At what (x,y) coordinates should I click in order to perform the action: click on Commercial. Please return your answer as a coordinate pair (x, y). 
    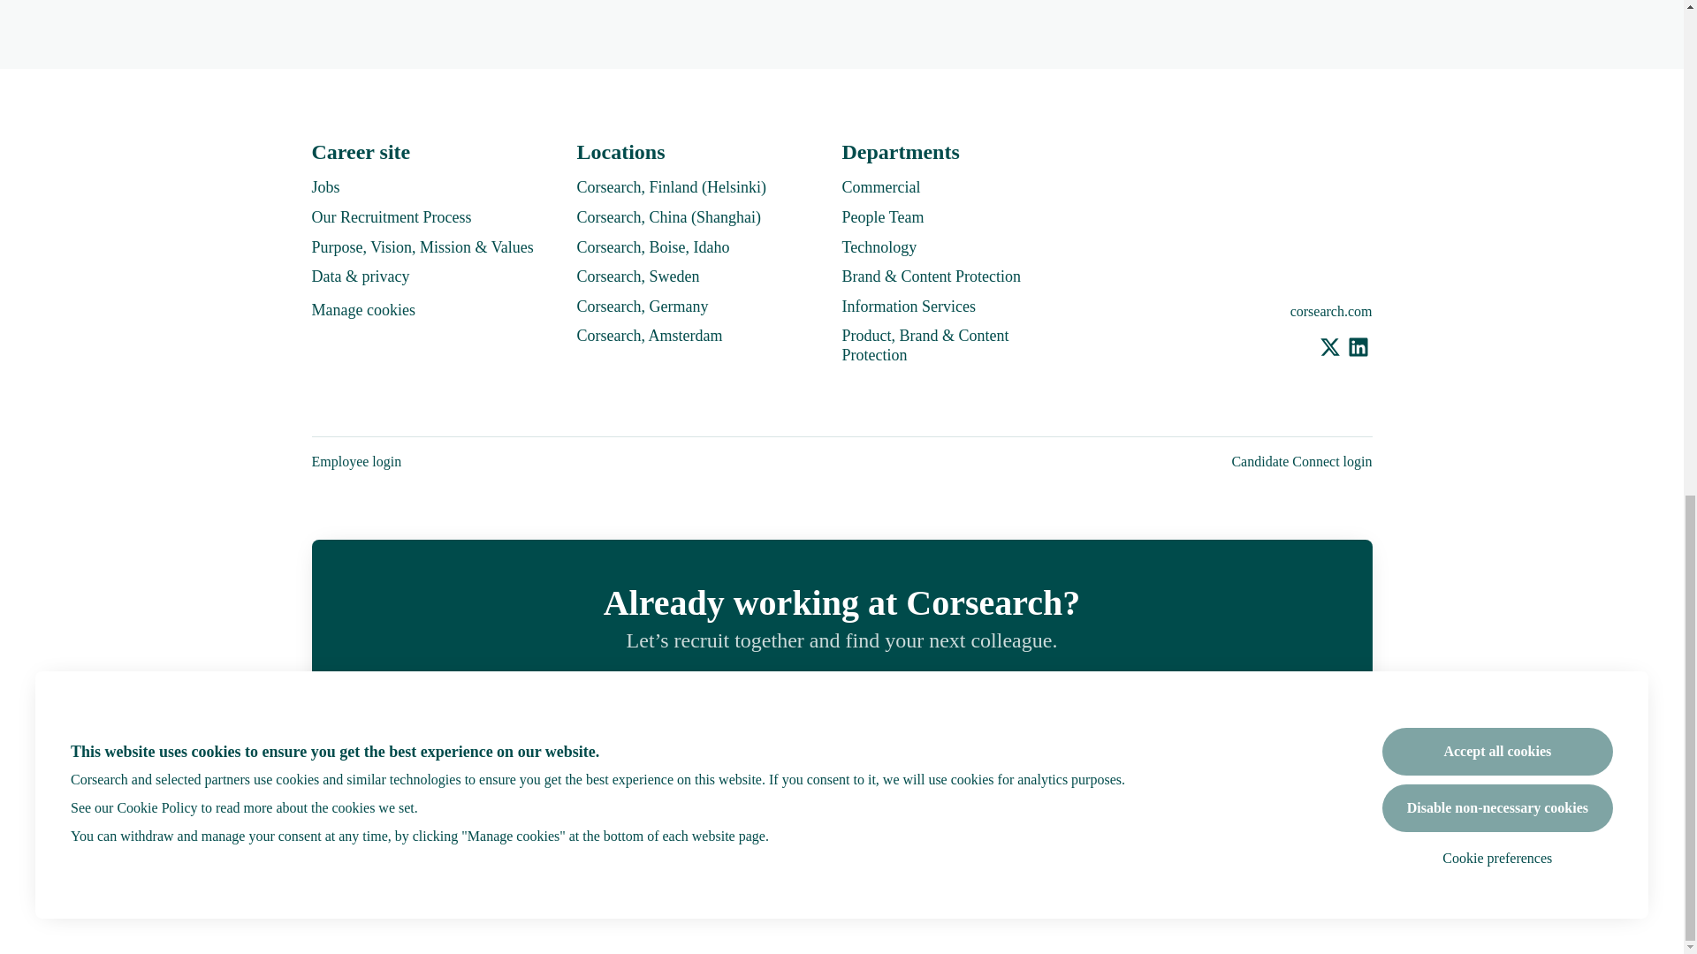
    Looking at the image, I should click on (880, 186).